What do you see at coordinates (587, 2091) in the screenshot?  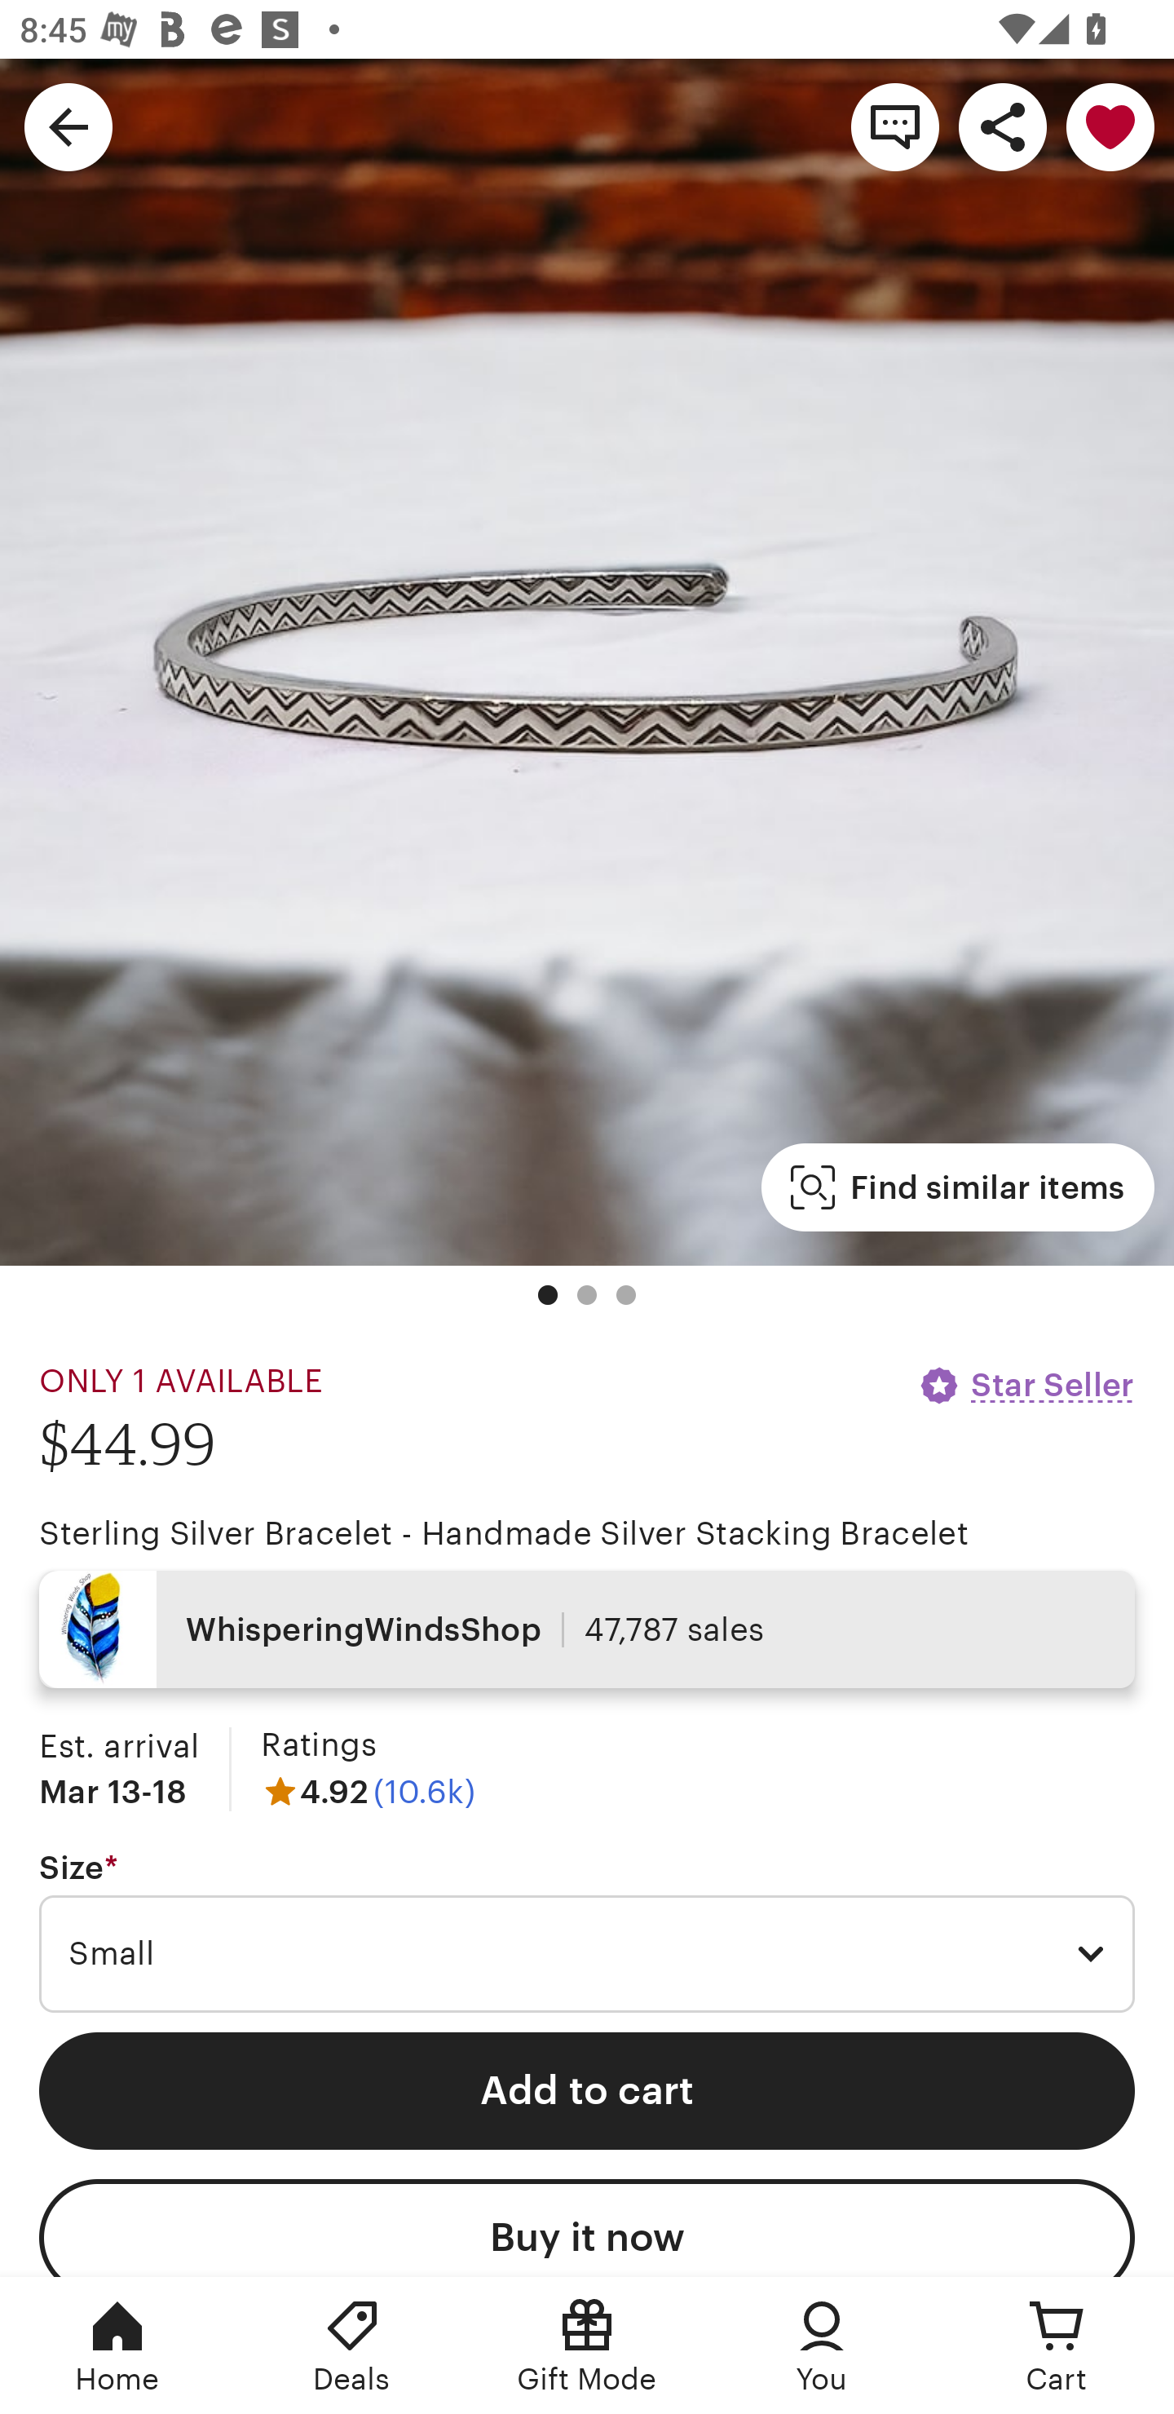 I see `Add to cart` at bounding box center [587, 2091].